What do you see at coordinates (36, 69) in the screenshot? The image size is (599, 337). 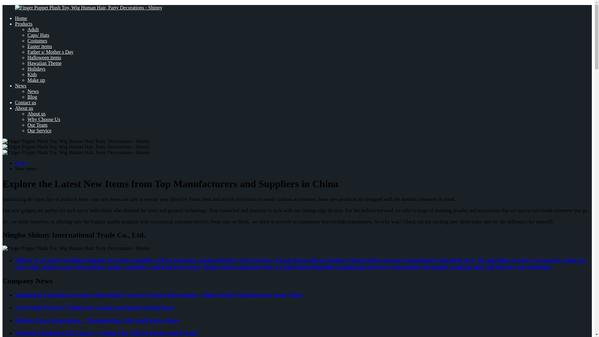 I see `Holidays` at bounding box center [36, 69].